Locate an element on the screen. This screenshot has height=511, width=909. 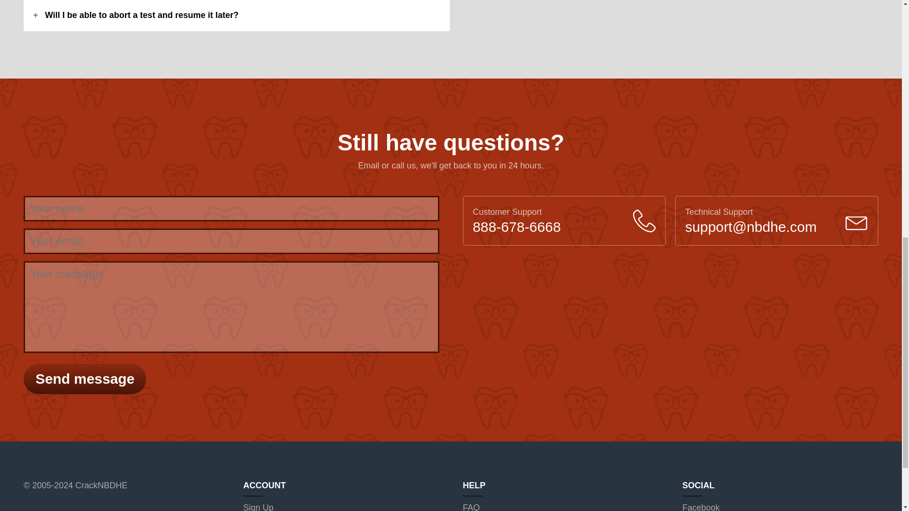
Facebook is located at coordinates (701, 507).